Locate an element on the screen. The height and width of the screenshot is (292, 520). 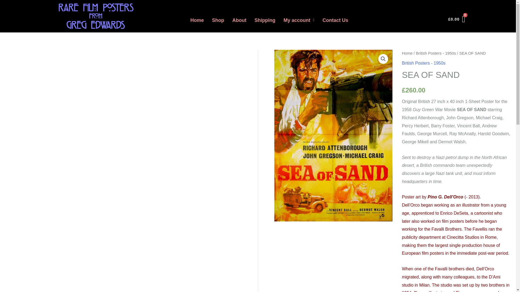
Contact Us is located at coordinates (335, 20).